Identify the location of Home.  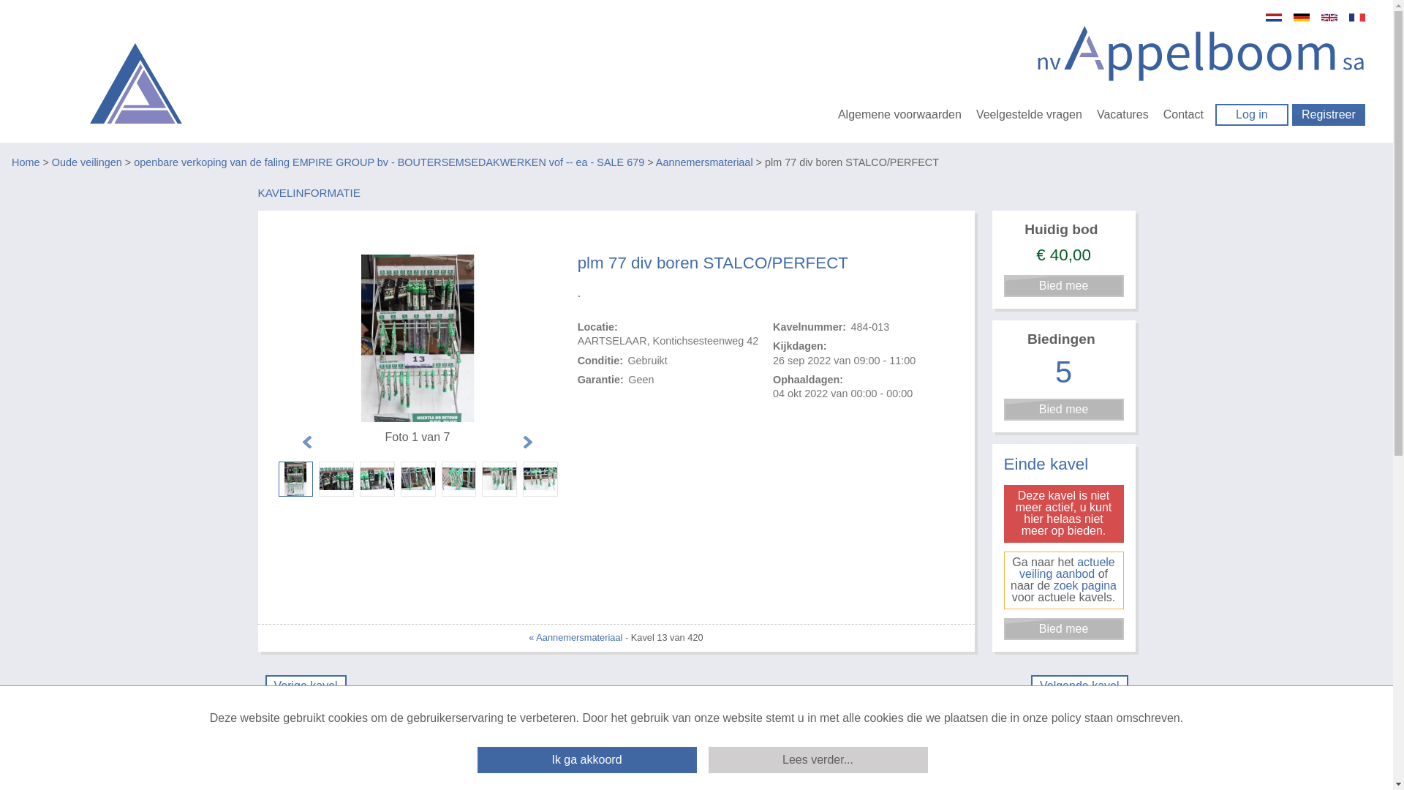
(26, 157).